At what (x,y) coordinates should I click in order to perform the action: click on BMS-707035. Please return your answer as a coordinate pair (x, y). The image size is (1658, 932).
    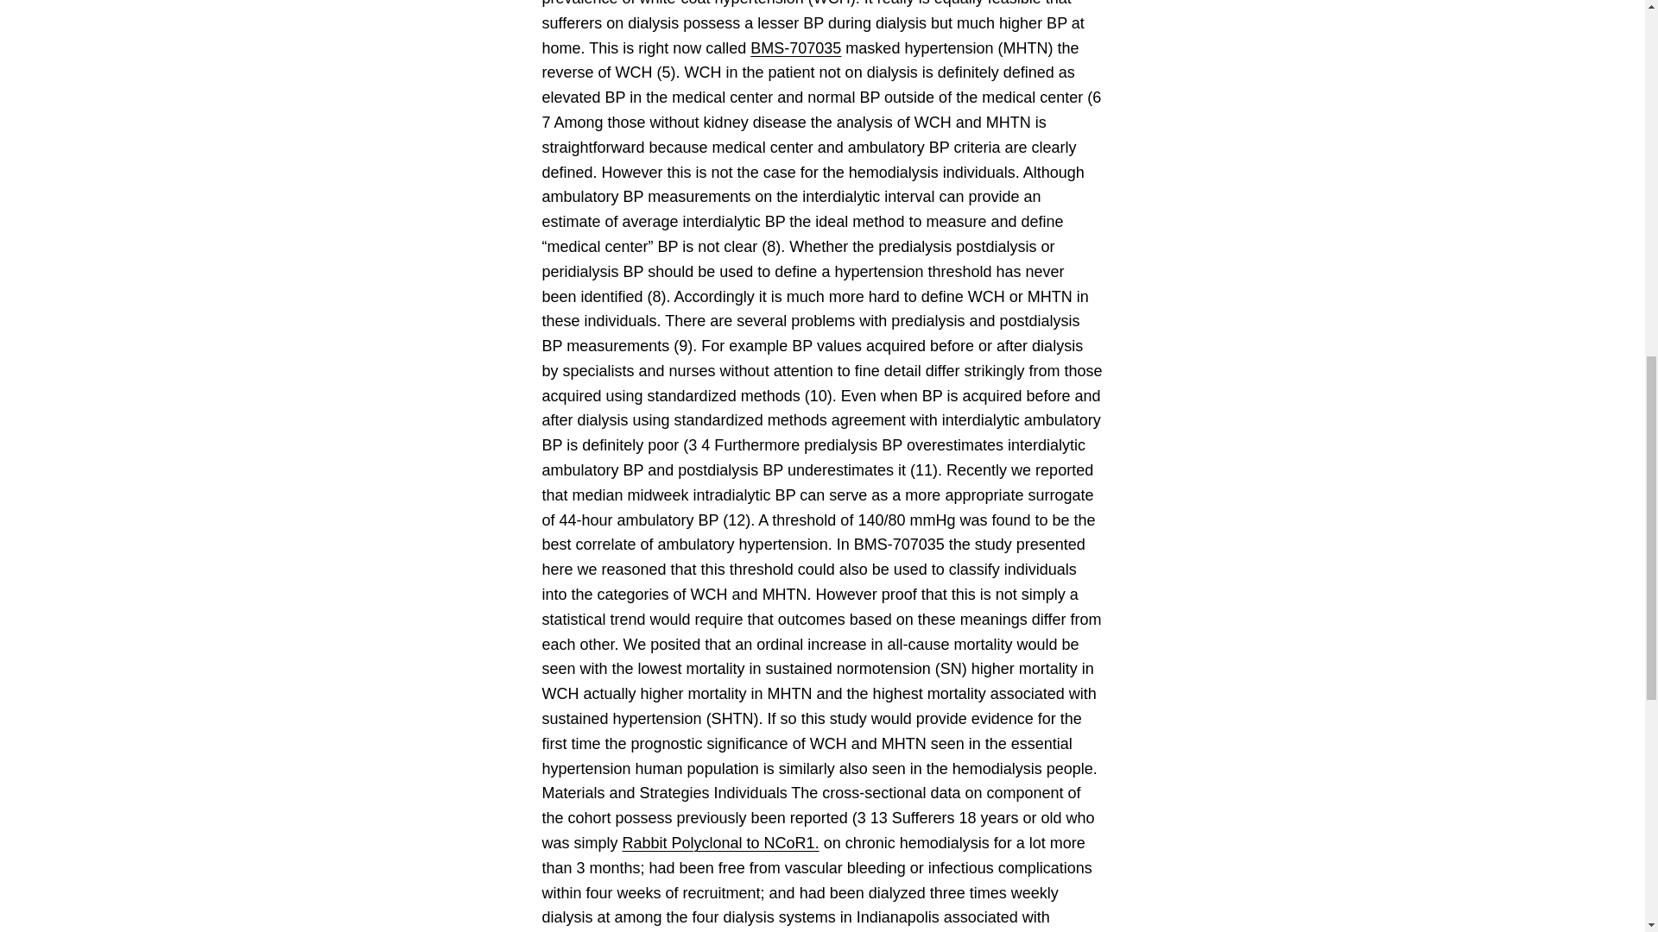
    Looking at the image, I should click on (795, 48).